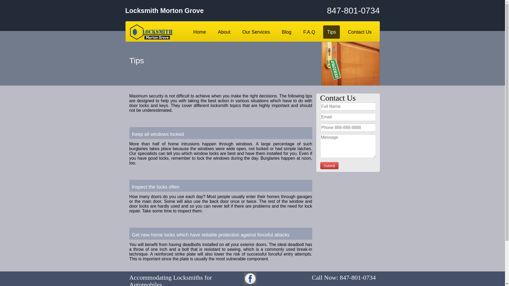 Image resolution: width=509 pixels, height=286 pixels. Describe the element at coordinates (287, 32) in the screenshot. I see `Blog` at that location.